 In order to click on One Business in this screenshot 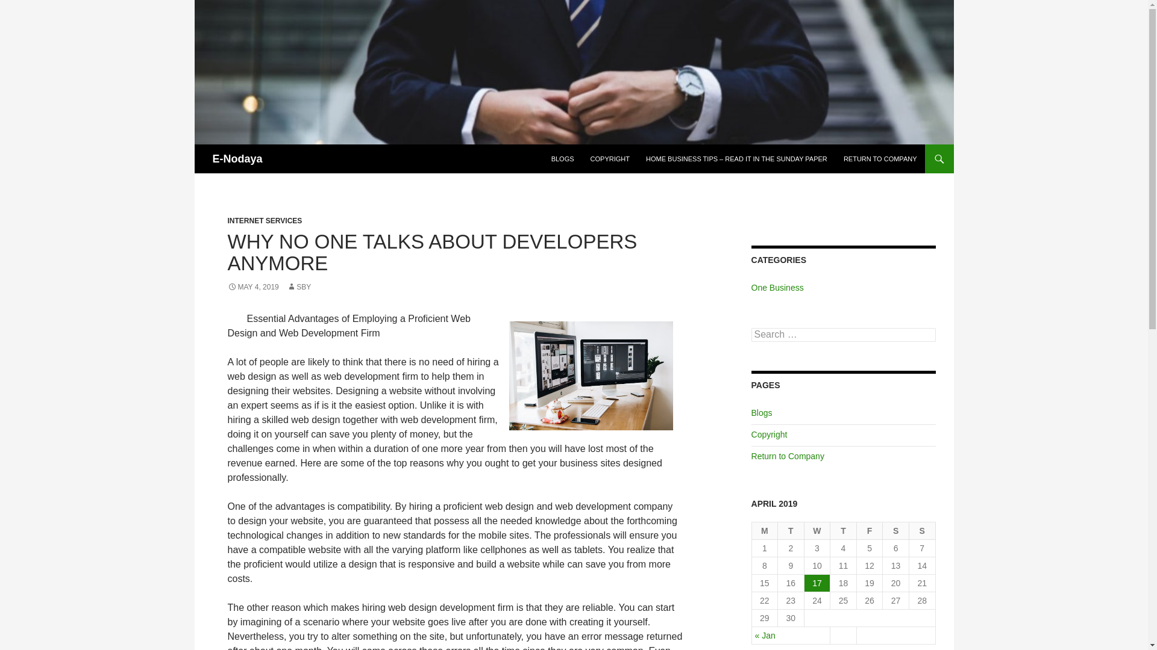, I will do `click(777, 288)`.